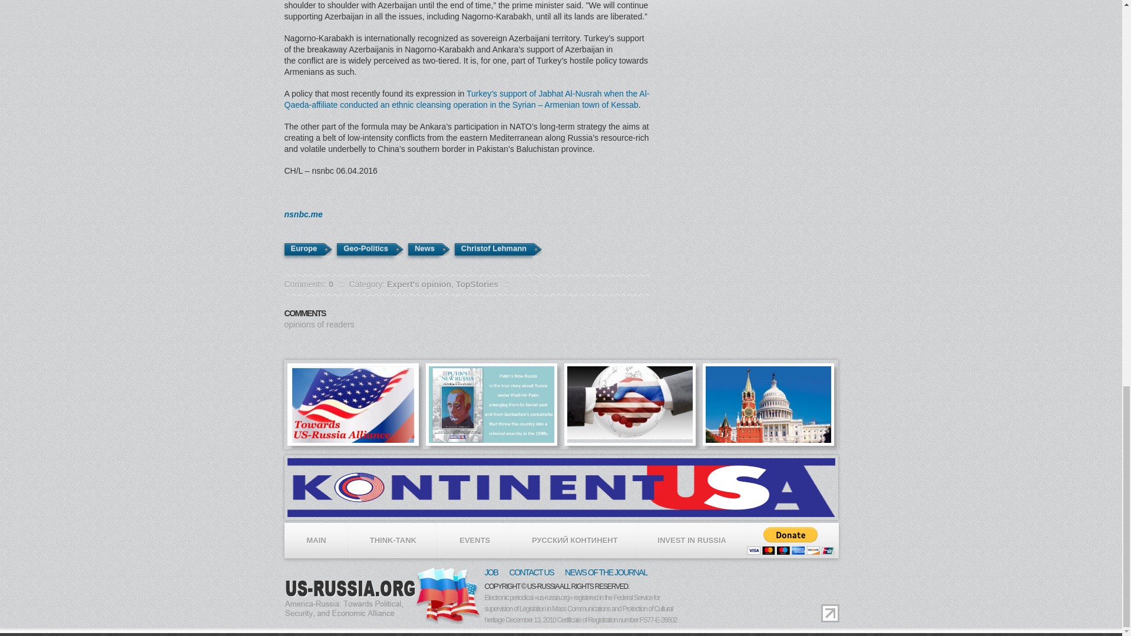 The width and height of the screenshot is (1131, 636). Describe the element at coordinates (303, 214) in the screenshot. I see `nsnbc.me` at that location.